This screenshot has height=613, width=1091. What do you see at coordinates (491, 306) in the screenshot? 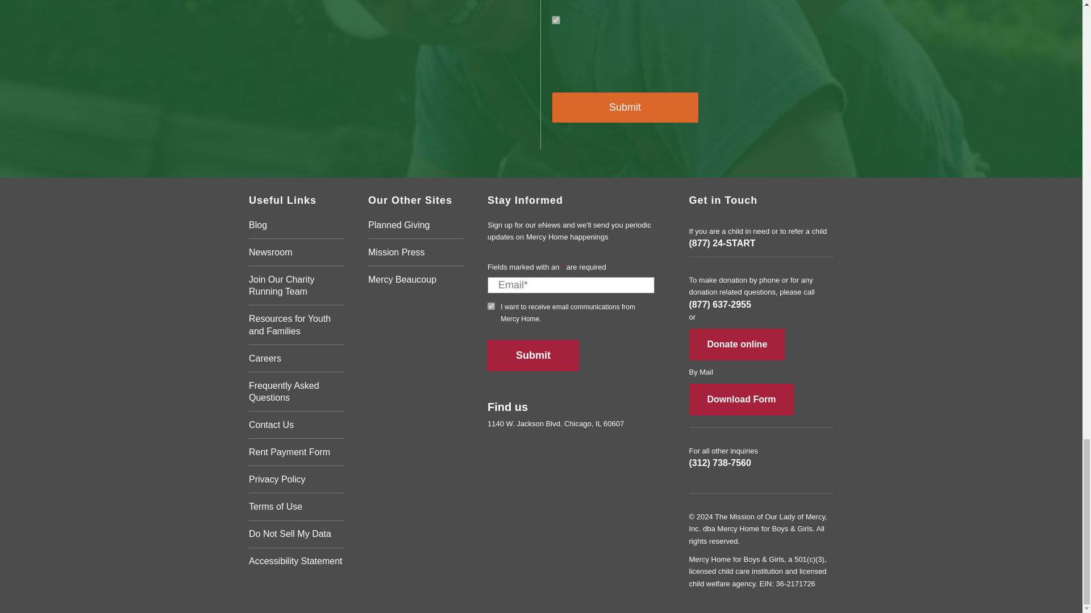
I see `1` at bounding box center [491, 306].